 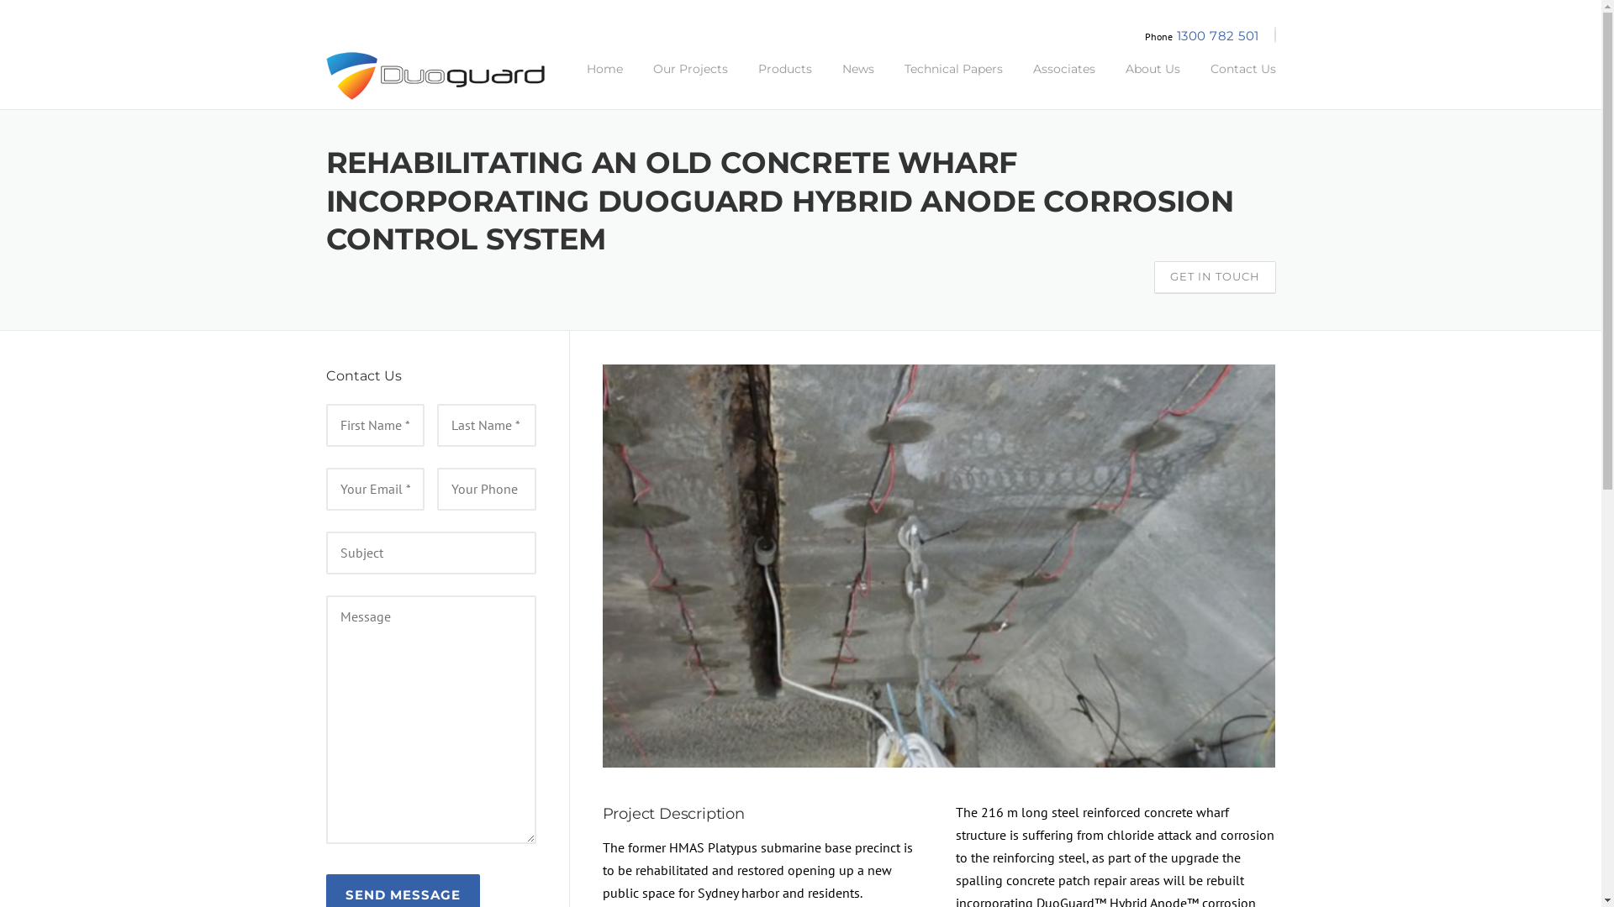 I want to click on Technical Papers, so click(x=953, y=81).